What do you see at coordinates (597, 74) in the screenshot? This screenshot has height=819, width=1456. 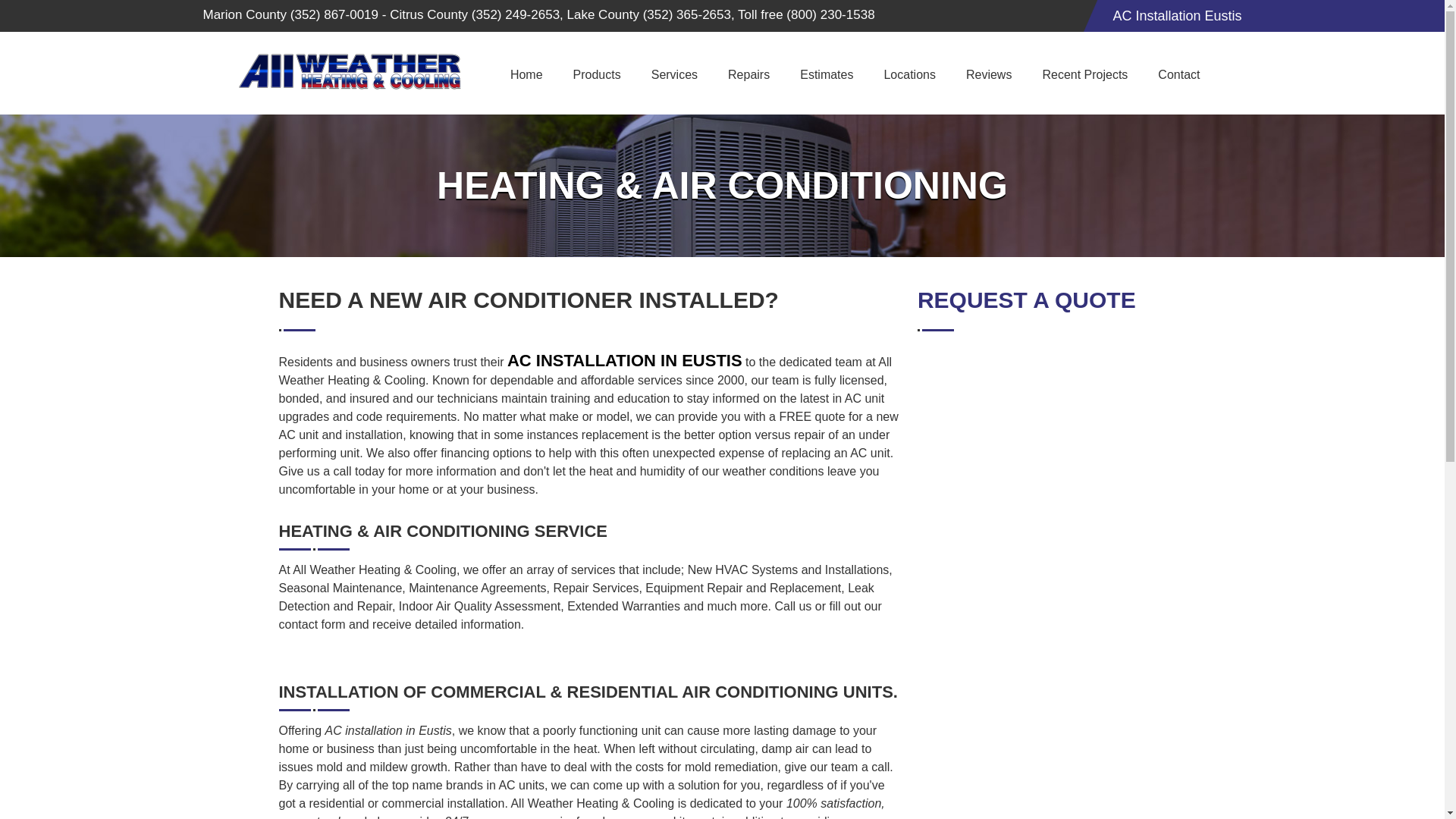 I see `Products` at bounding box center [597, 74].